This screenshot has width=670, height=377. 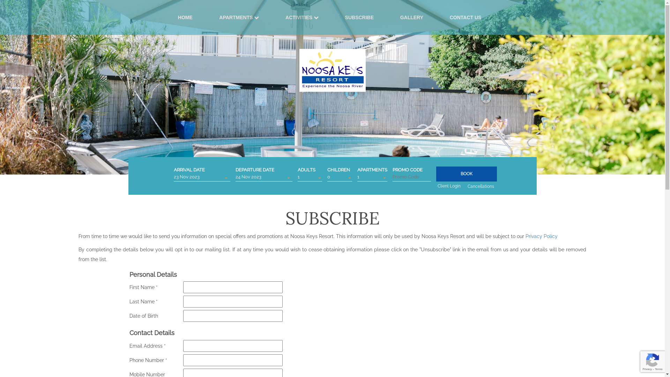 I want to click on ACTIVITIES, so click(x=299, y=17).